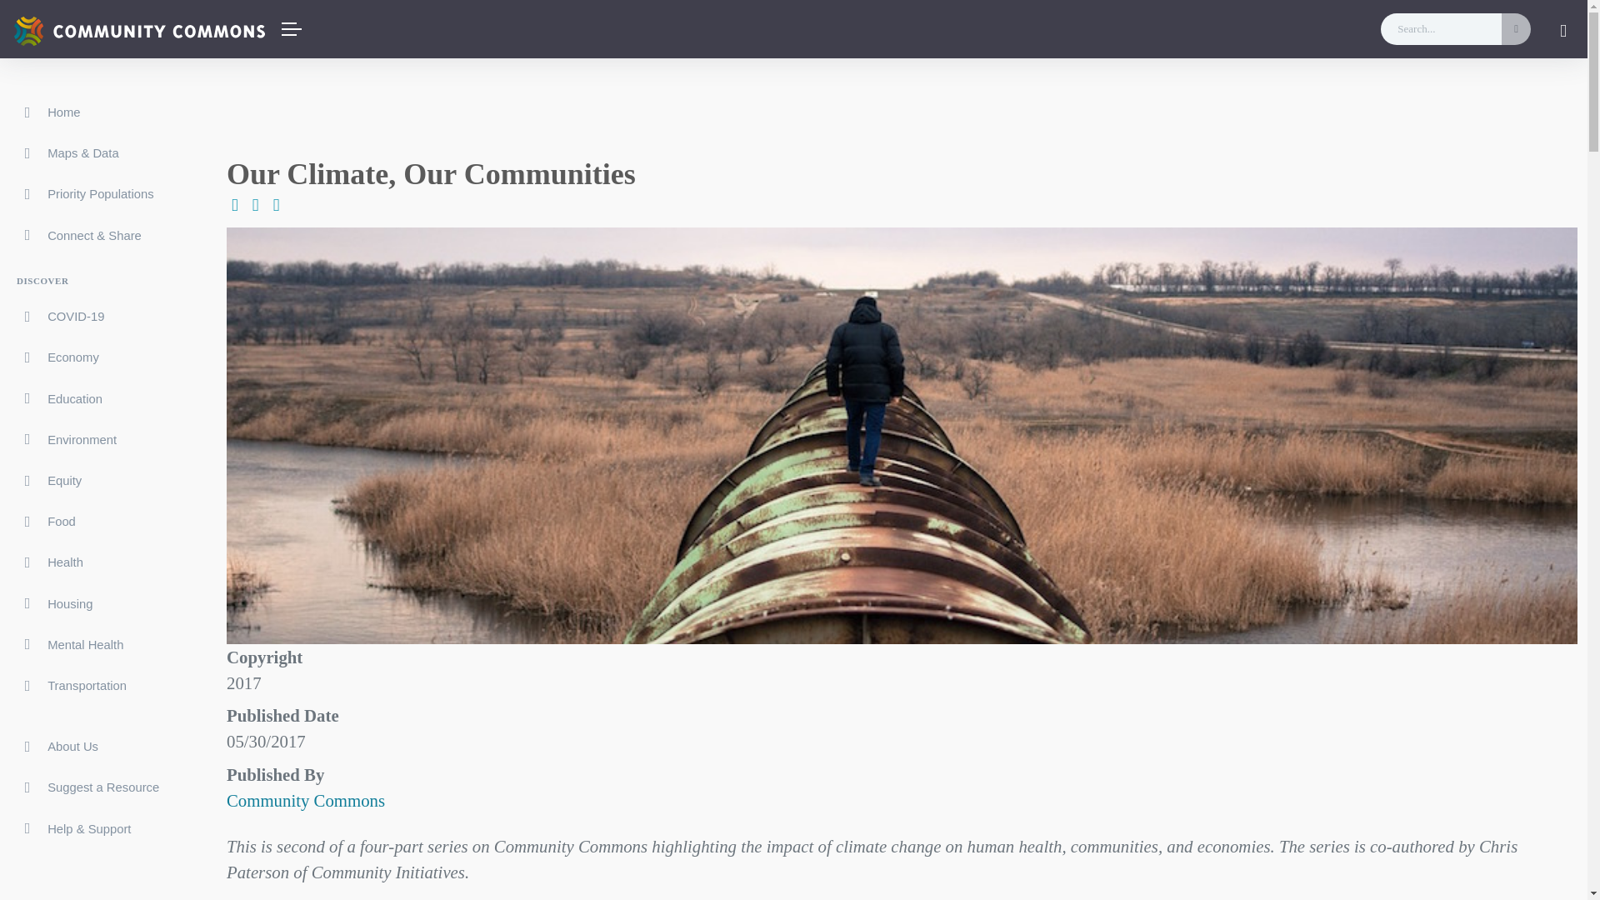 Image resolution: width=1600 pixels, height=900 pixels. I want to click on Home, so click(100, 112).